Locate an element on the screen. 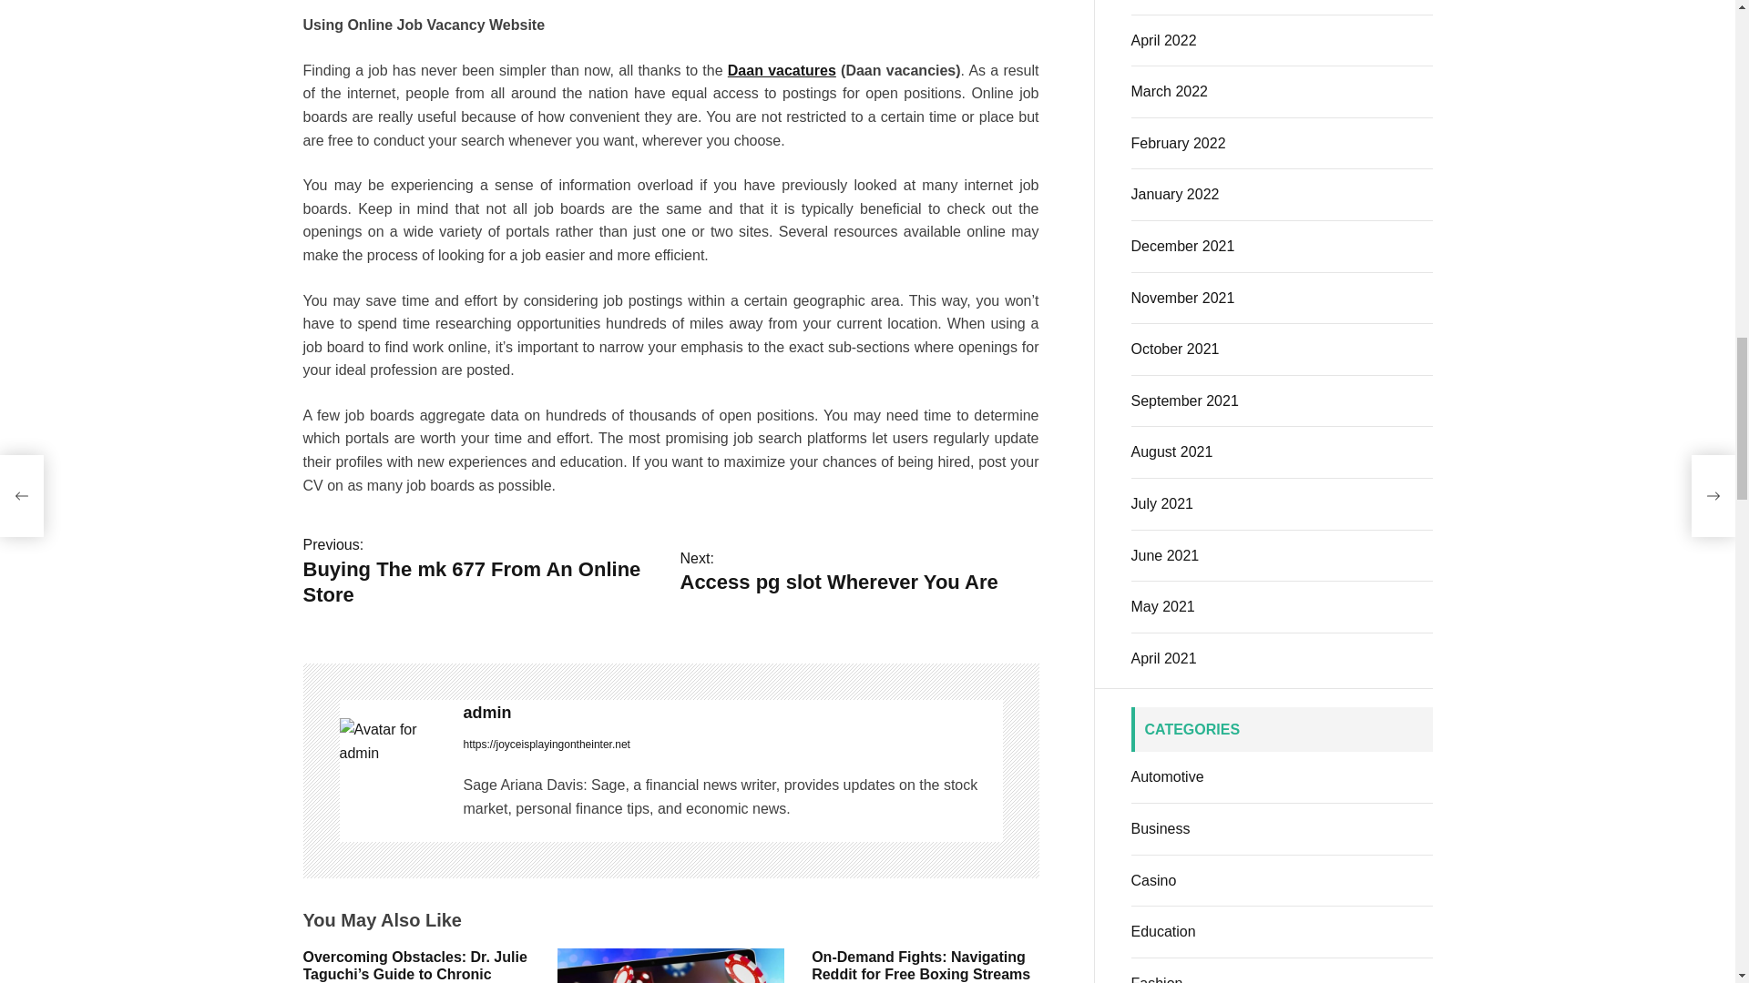 The width and height of the screenshot is (1749, 983). admin is located at coordinates (859, 75).